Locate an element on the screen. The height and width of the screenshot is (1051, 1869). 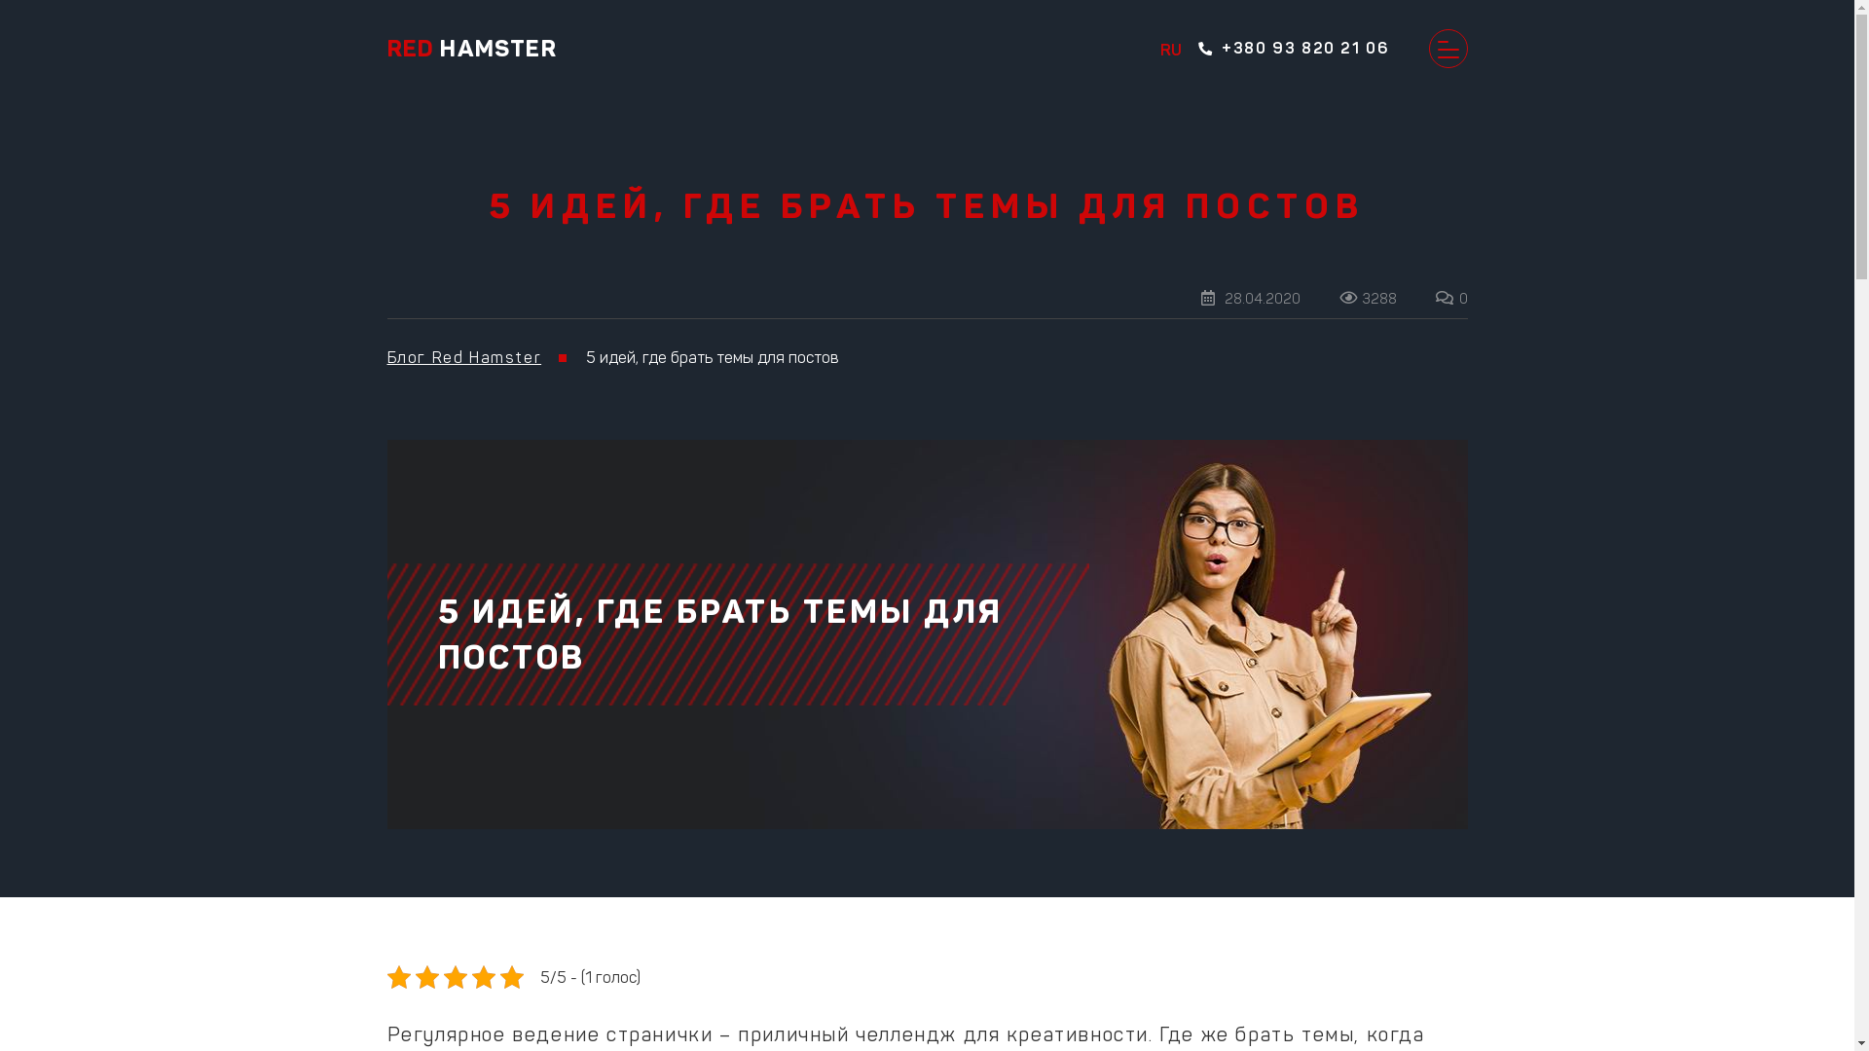
RU is located at coordinates (1171, 49).